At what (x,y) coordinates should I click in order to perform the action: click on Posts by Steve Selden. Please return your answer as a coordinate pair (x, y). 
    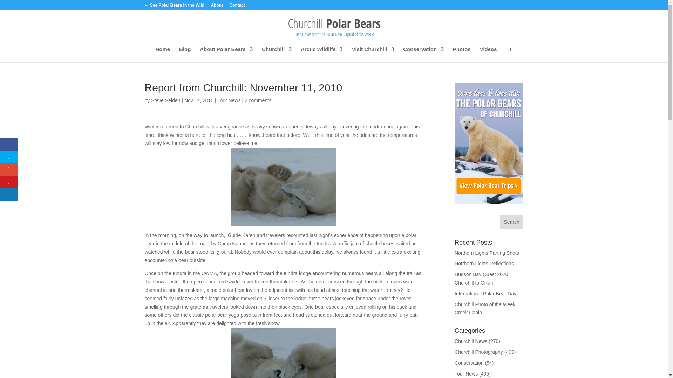
    Looking at the image, I should click on (165, 100).